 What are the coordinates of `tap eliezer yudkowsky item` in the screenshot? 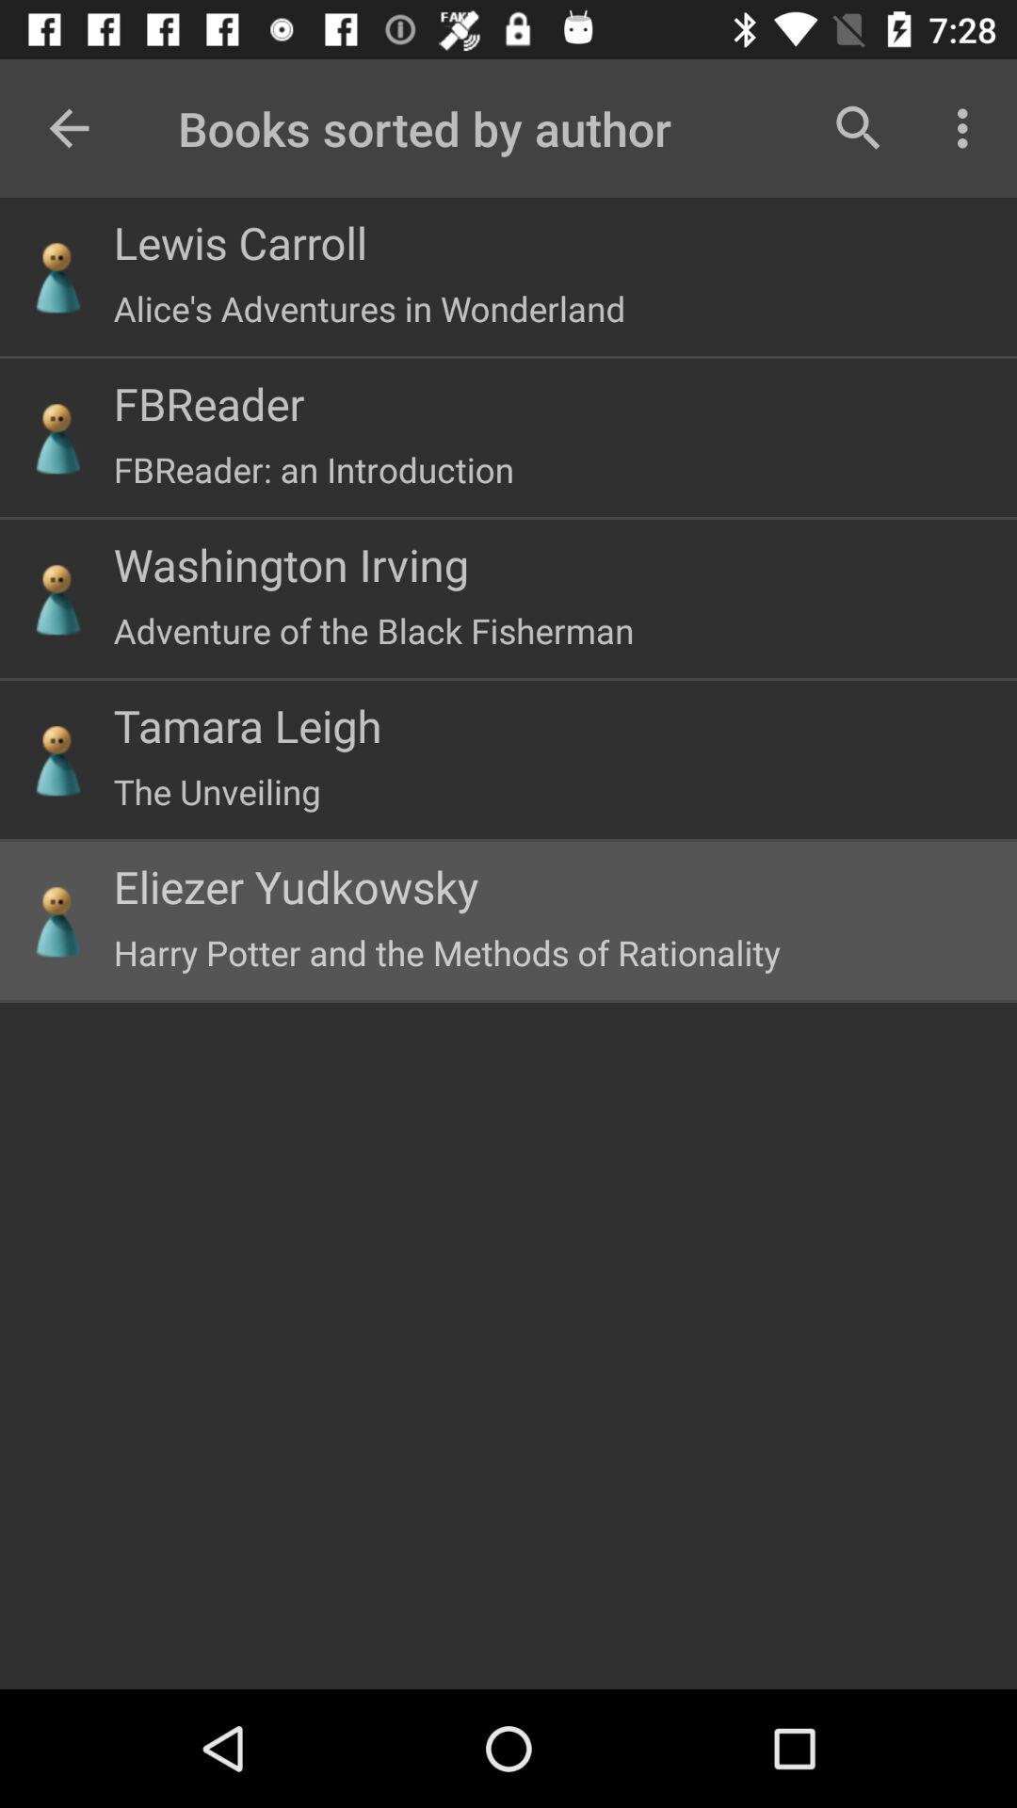 It's located at (296, 886).